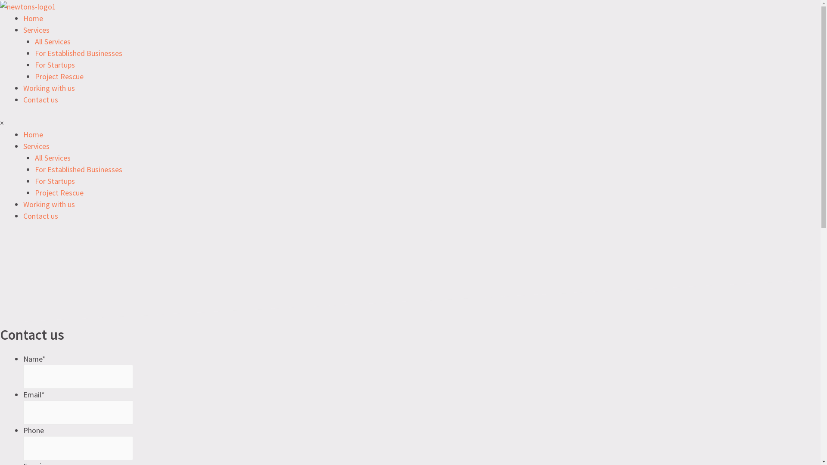 Image resolution: width=827 pixels, height=465 pixels. What do you see at coordinates (53, 41) in the screenshot?
I see `All Services` at bounding box center [53, 41].